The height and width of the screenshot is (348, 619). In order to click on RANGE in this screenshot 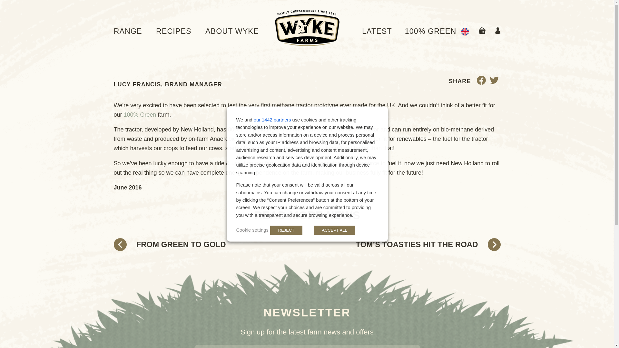, I will do `click(127, 31)`.